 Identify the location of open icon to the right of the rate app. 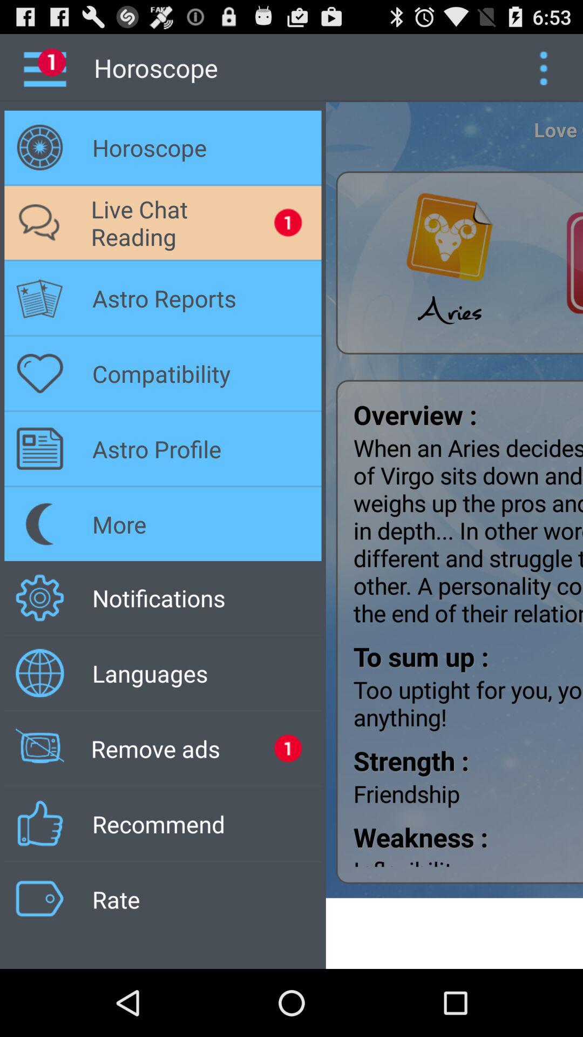
(455, 933).